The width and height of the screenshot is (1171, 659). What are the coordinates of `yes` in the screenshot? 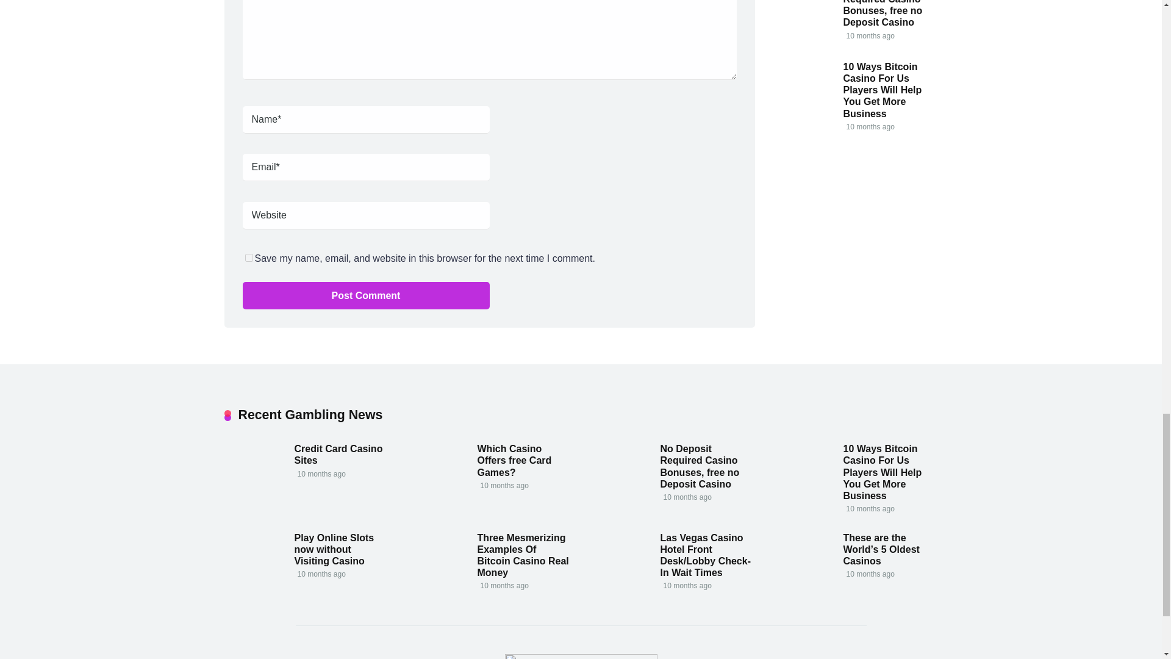 It's located at (249, 257).